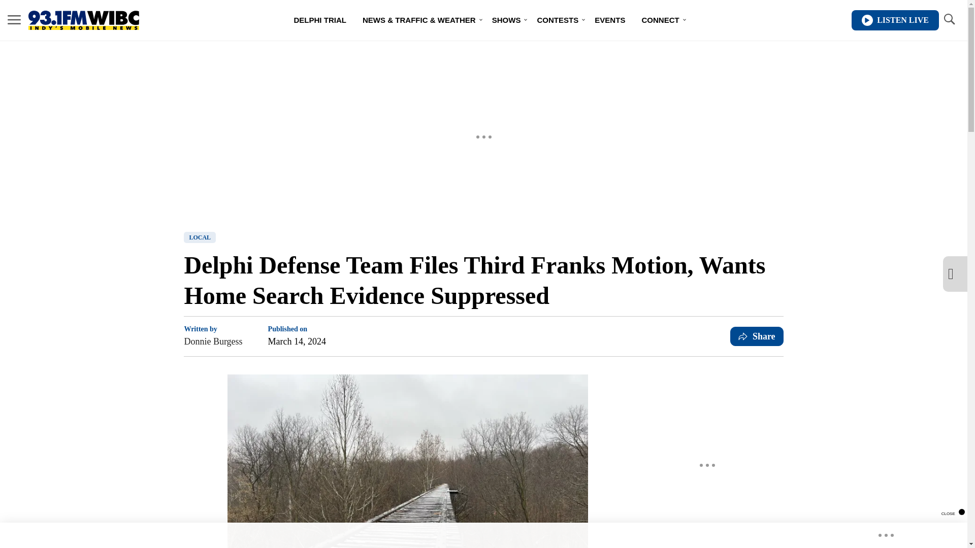  I want to click on CONTESTS, so click(558, 20).